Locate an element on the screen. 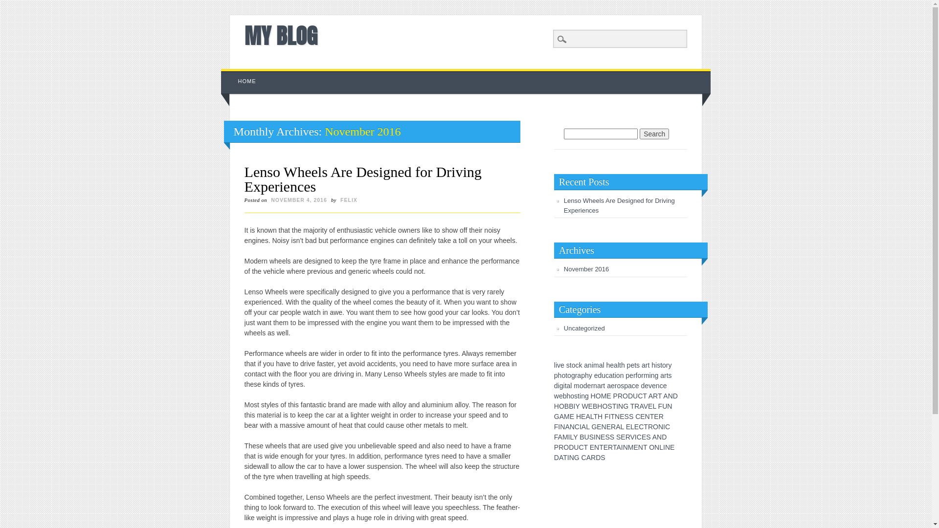 The width and height of the screenshot is (939, 528). i is located at coordinates (580, 396).